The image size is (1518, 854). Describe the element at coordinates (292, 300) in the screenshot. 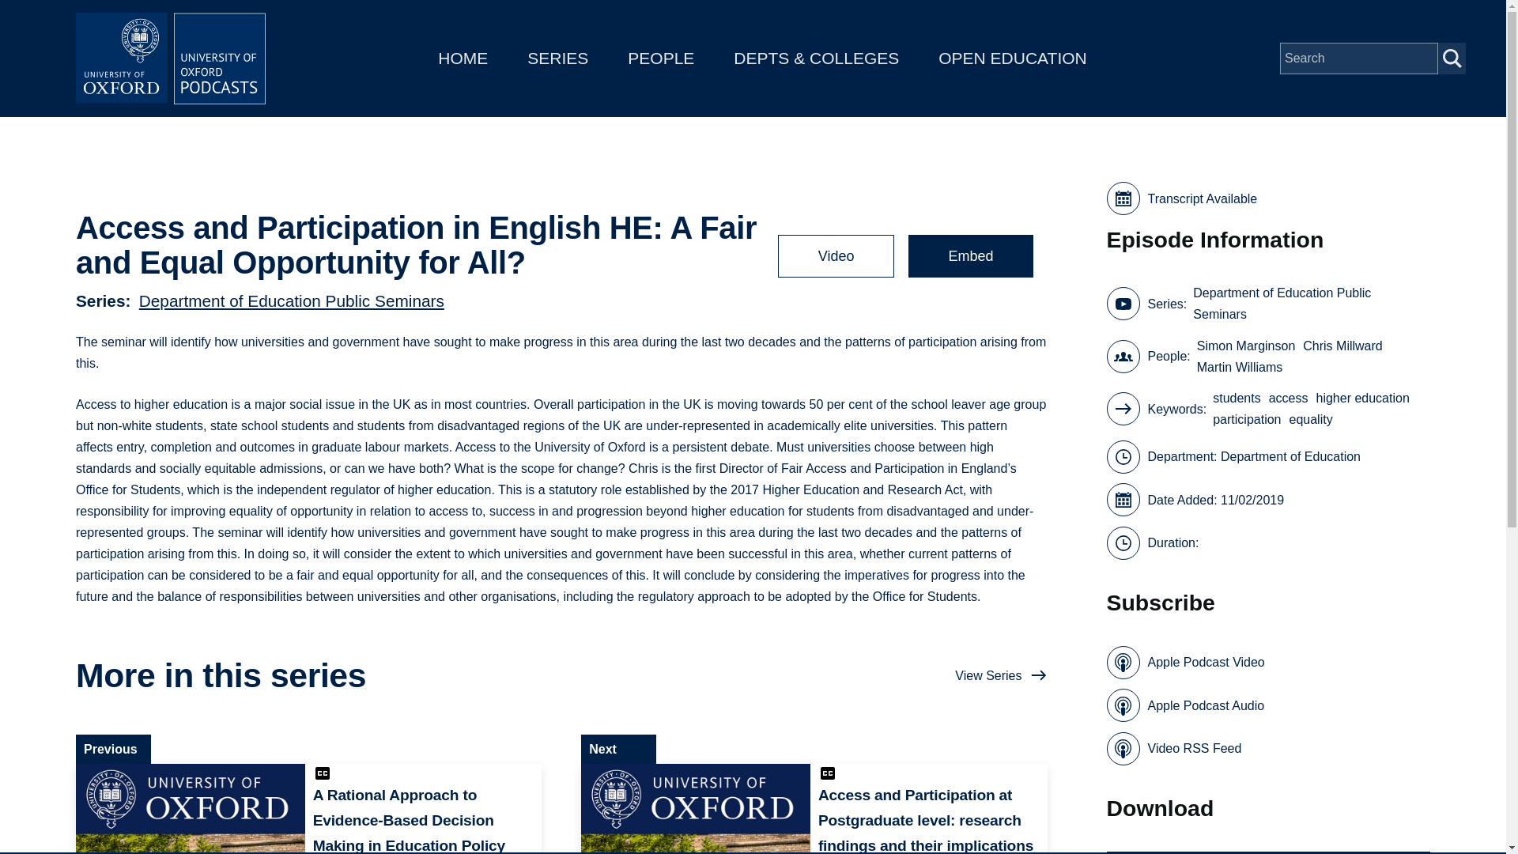

I see `Department of Education Public Seminars` at that location.